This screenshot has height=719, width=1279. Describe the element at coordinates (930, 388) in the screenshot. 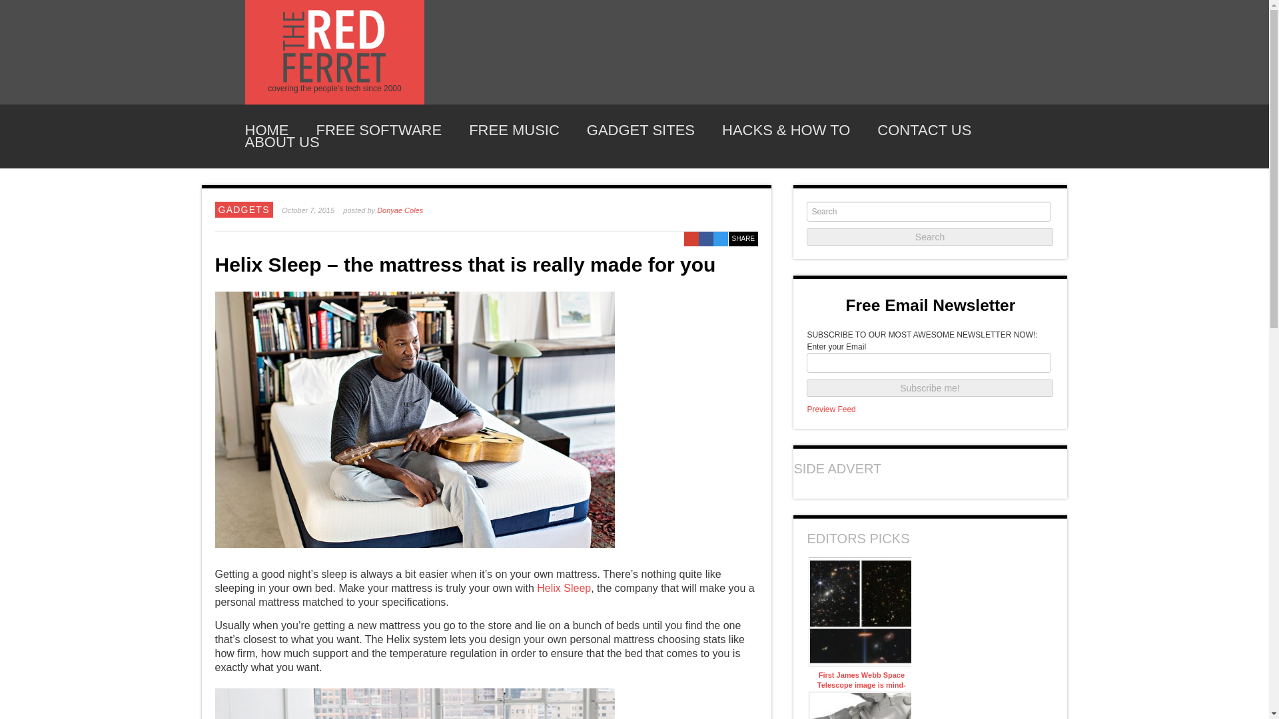

I see `Subscribe me!` at that location.